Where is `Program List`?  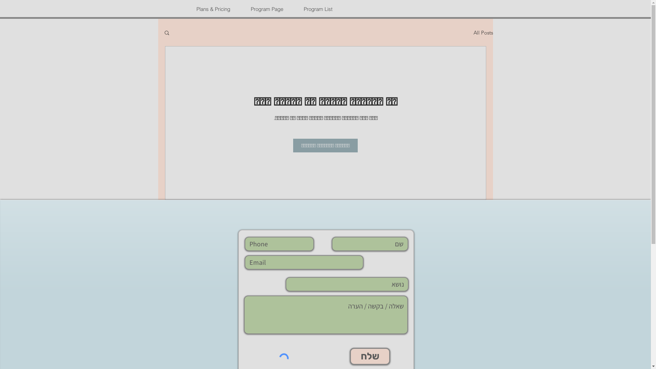
Program List is located at coordinates (313, 9).